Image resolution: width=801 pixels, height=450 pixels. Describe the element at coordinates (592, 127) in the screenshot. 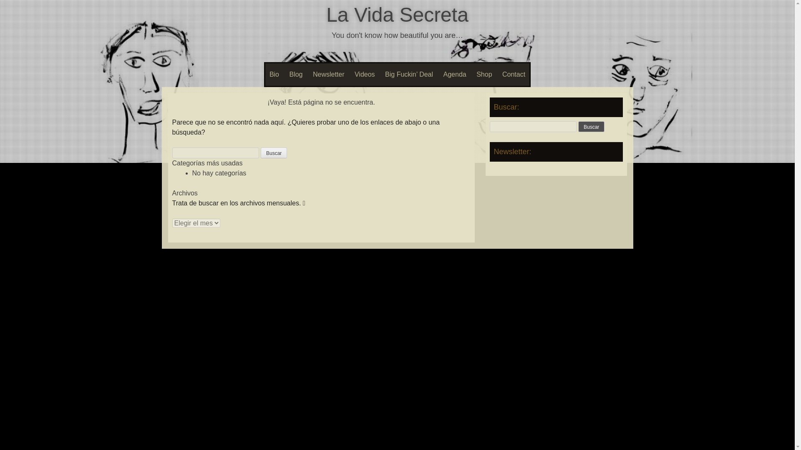

I see `Buscar` at that location.